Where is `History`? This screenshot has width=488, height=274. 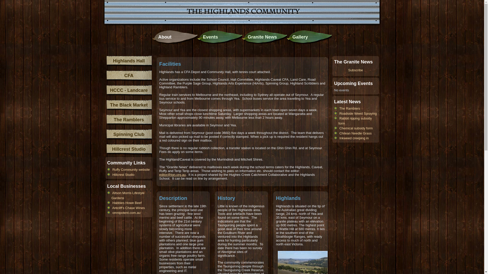 History is located at coordinates (226, 198).